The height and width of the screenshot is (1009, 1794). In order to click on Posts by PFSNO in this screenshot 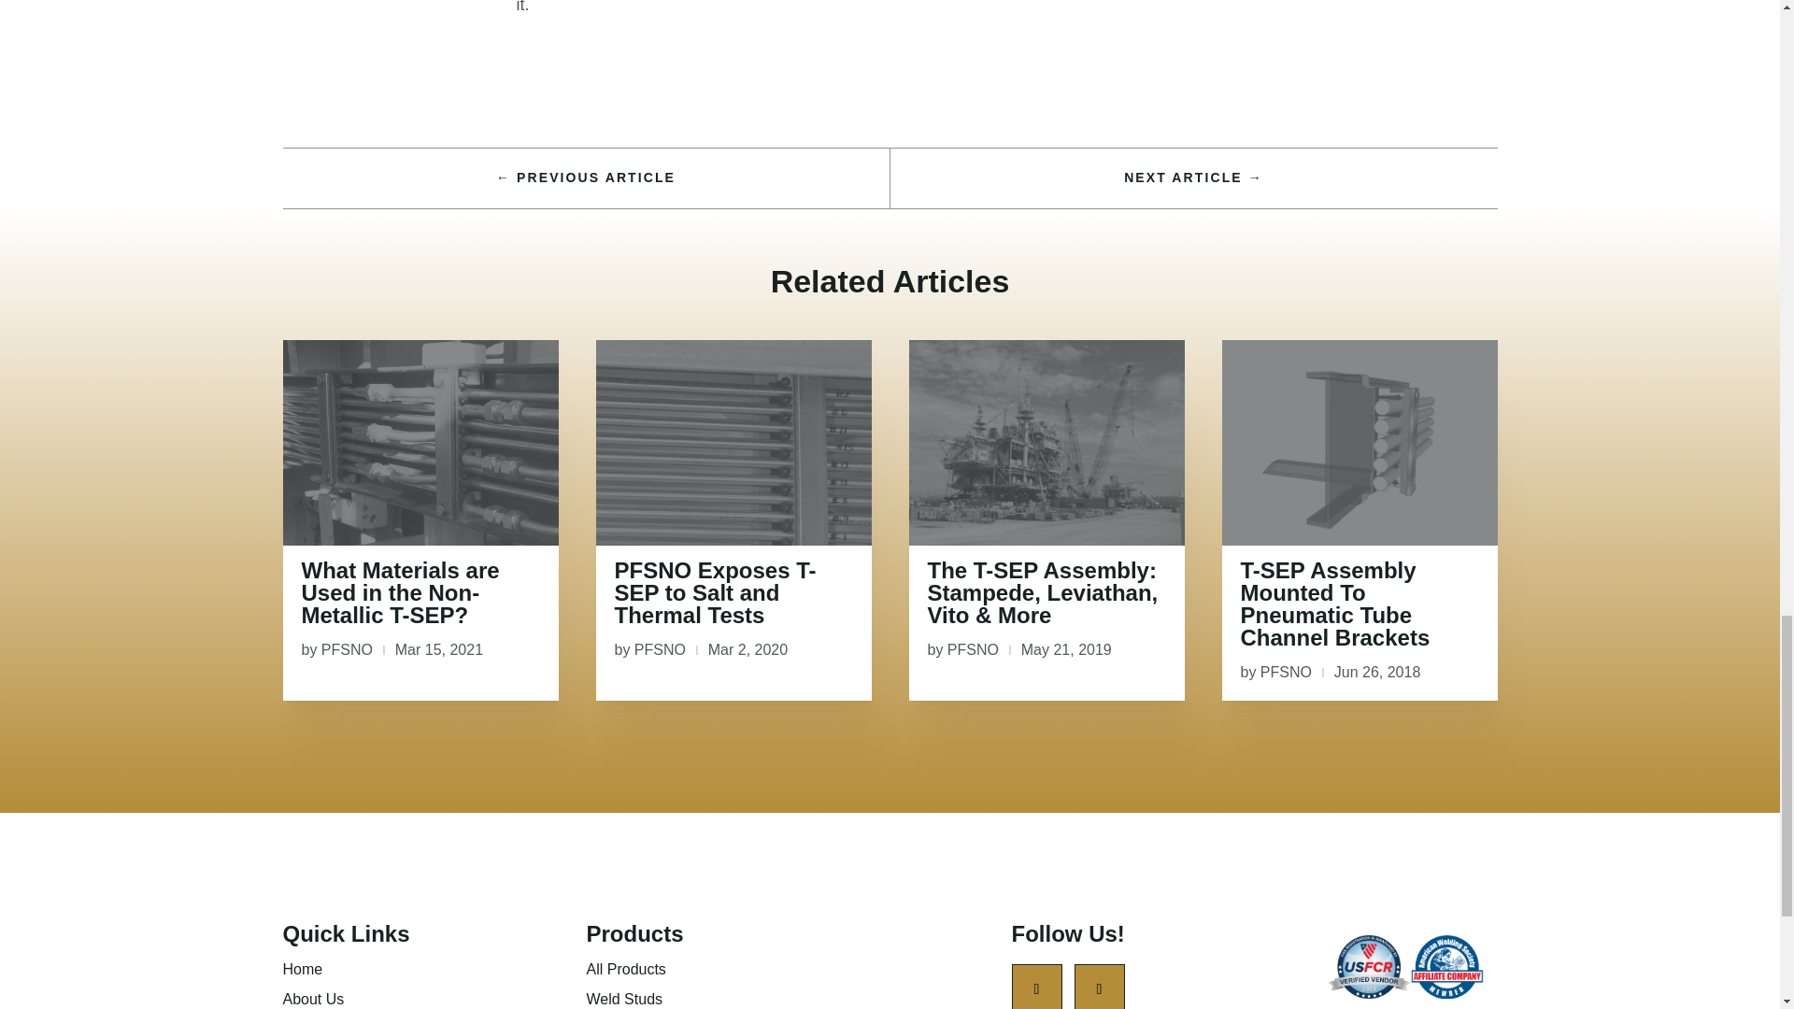, I will do `click(347, 649)`.